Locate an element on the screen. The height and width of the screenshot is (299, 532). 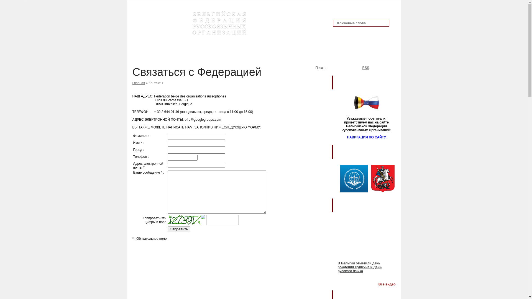
YouTube video player is located at coordinates (367, 237).